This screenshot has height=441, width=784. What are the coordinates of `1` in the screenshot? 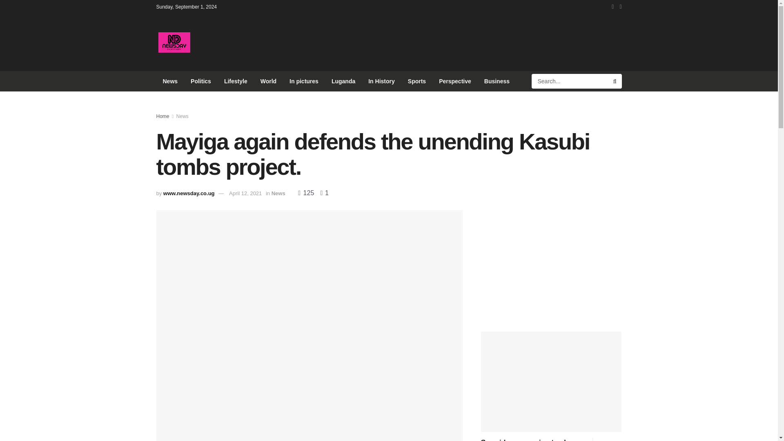 It's located at (322, 193).